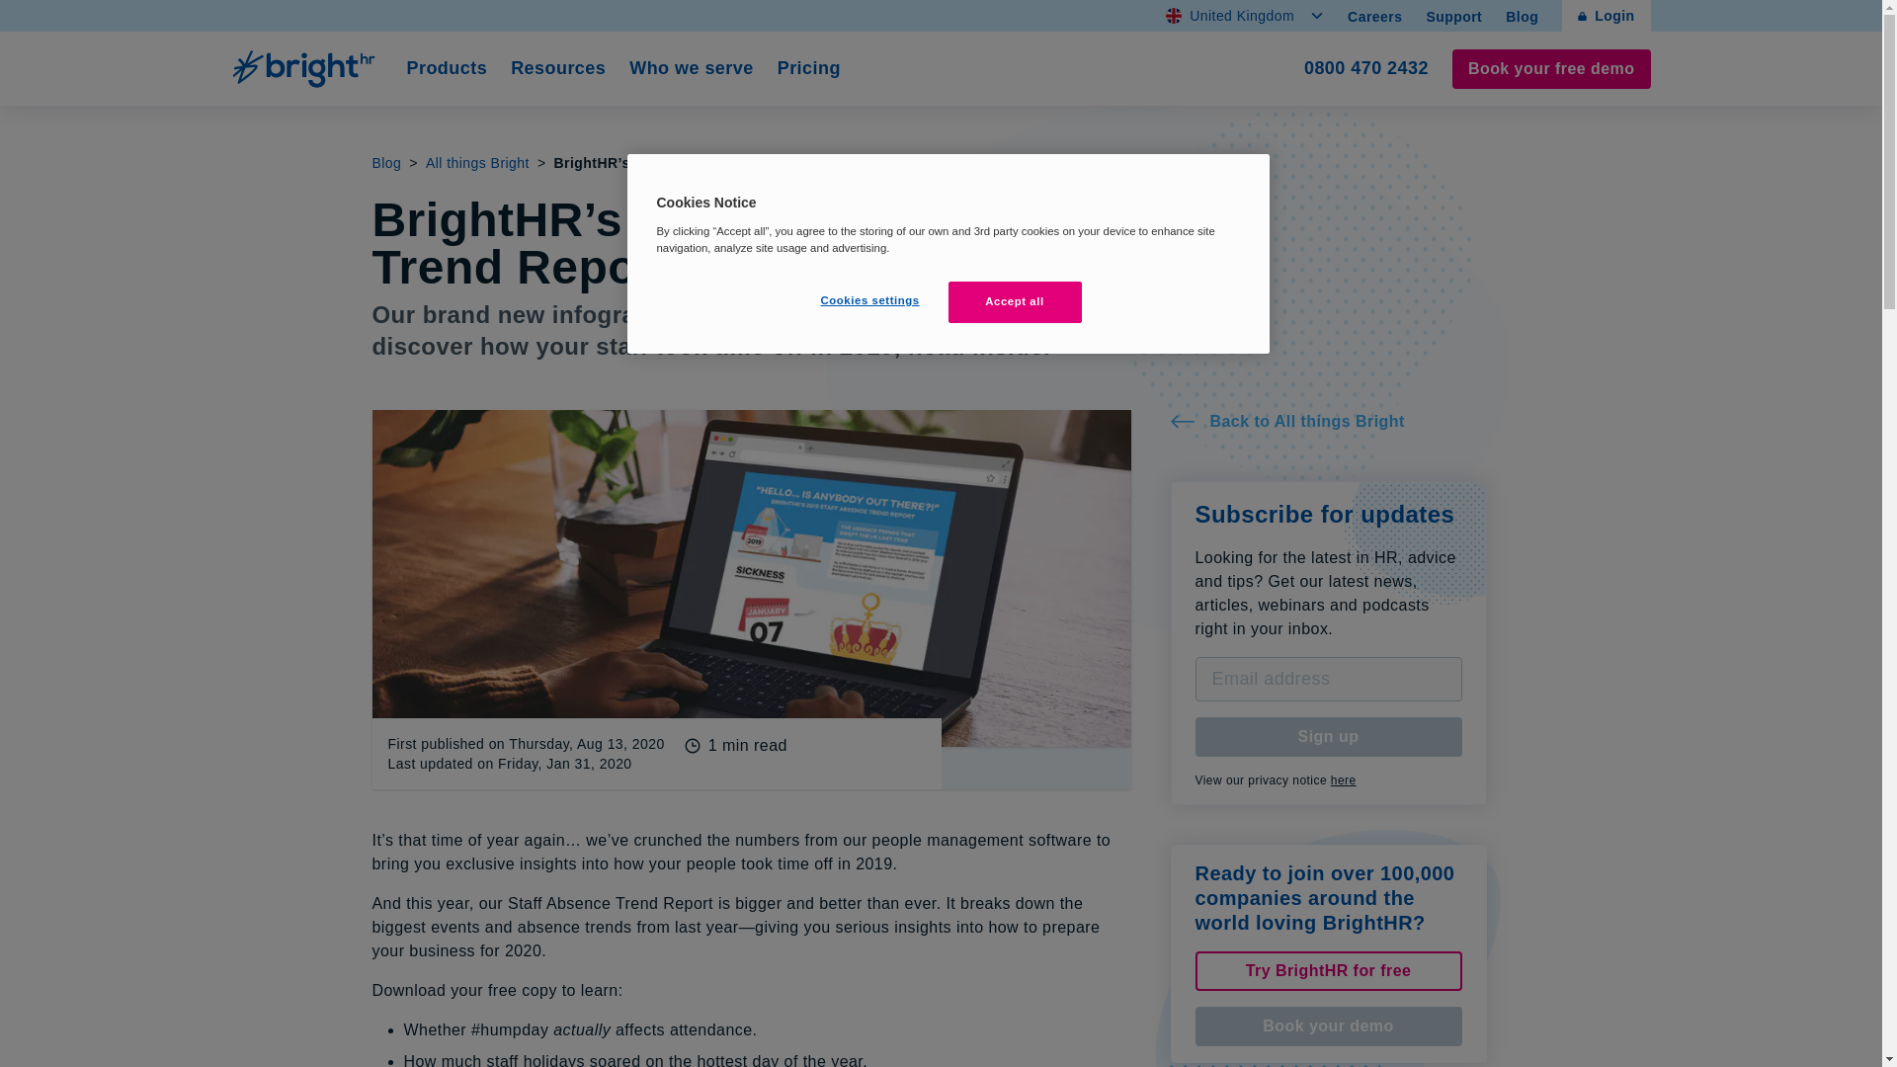  I want to click on Back to All things Bright, so click(385, 162).